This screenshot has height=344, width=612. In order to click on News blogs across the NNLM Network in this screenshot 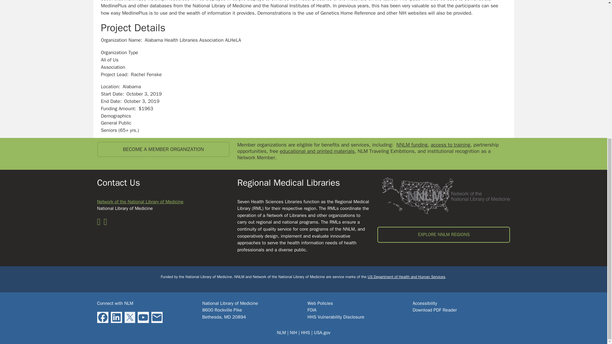, I will do `click(100, 223)`.